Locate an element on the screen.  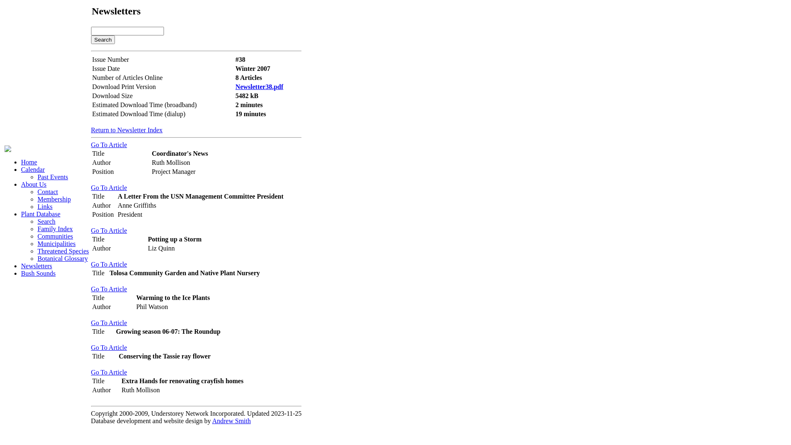
Search is located at coordinates (103, 40).